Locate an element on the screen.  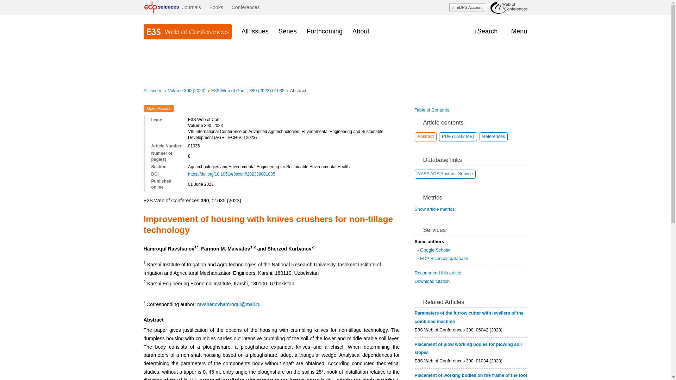
Books is located at coordinates (216, 7).